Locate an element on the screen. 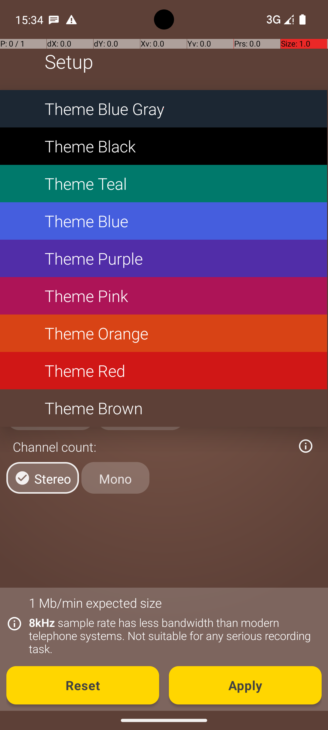 The height and width of the screenshot is (730, 328). Android System notification: Data warning is located at coordinates (71, 19).